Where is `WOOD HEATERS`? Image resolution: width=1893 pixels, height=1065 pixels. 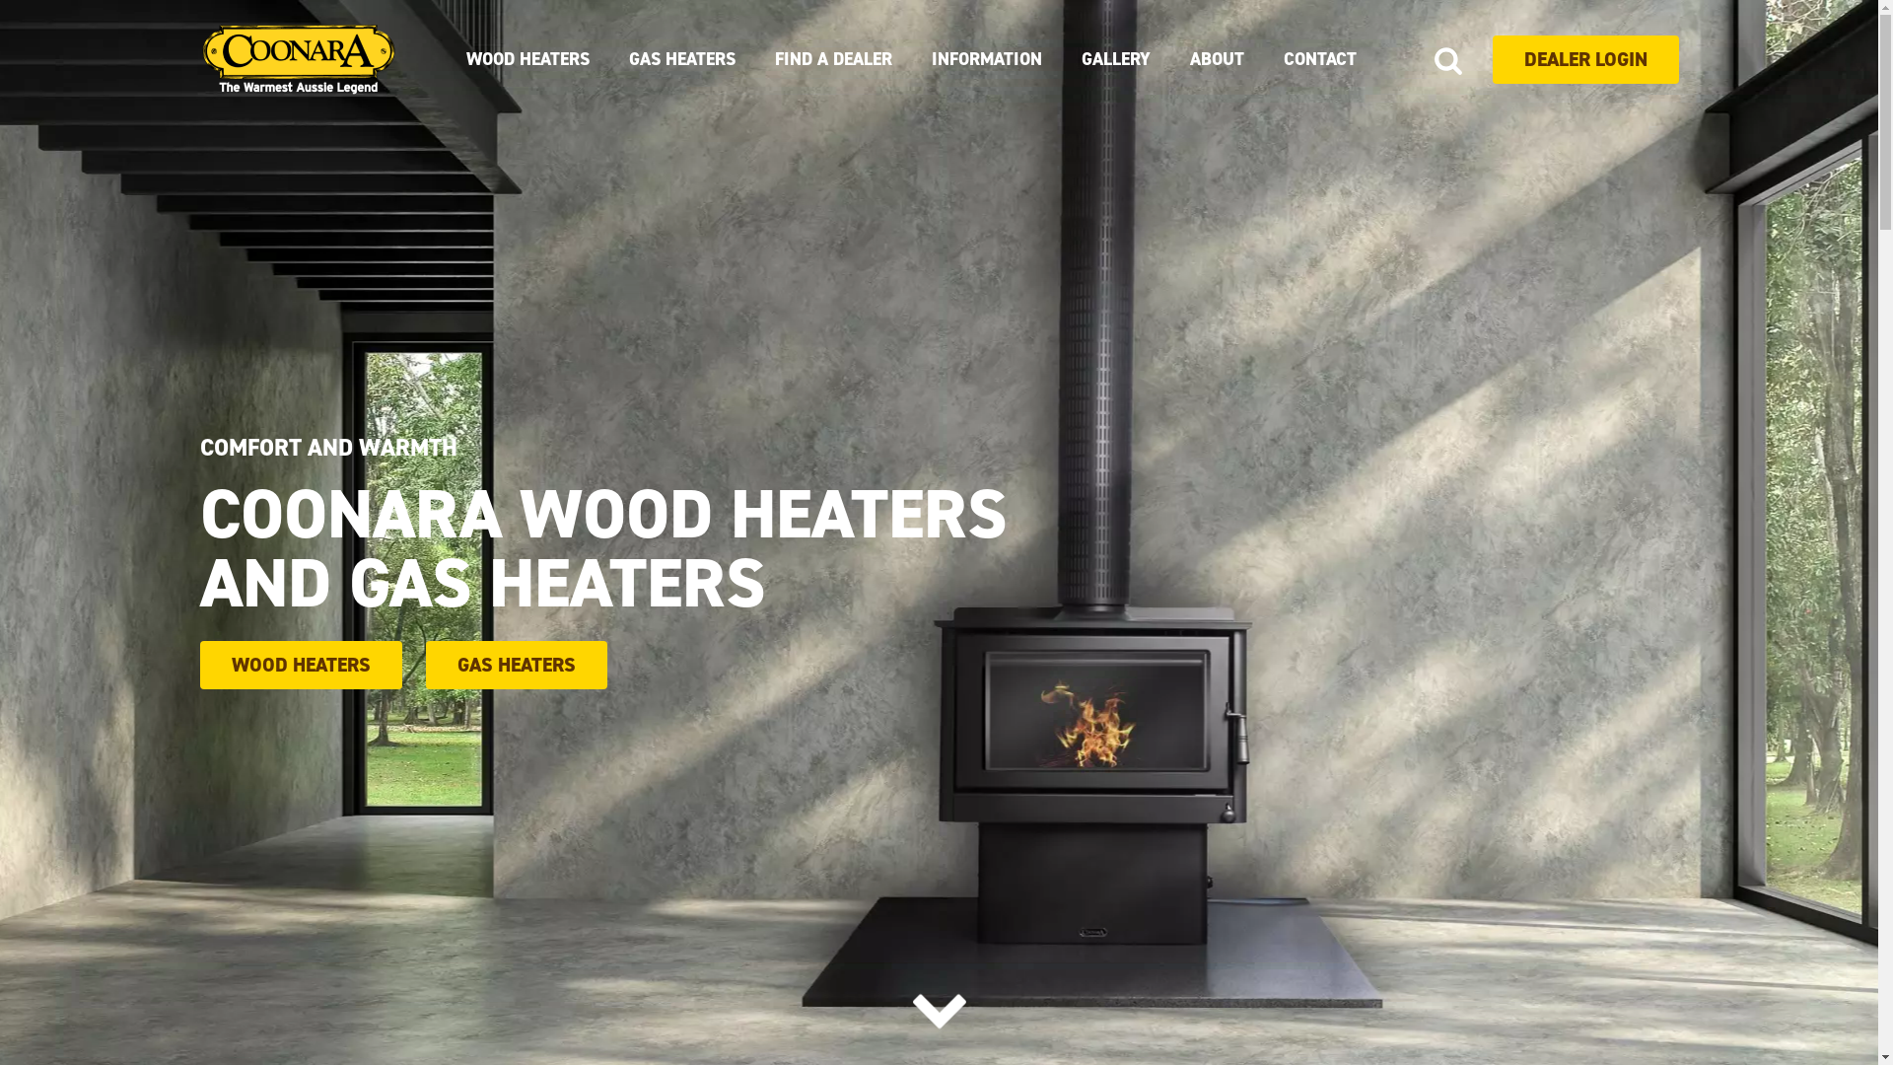 WOOD HEATERS is located at coordinates (300, 665).